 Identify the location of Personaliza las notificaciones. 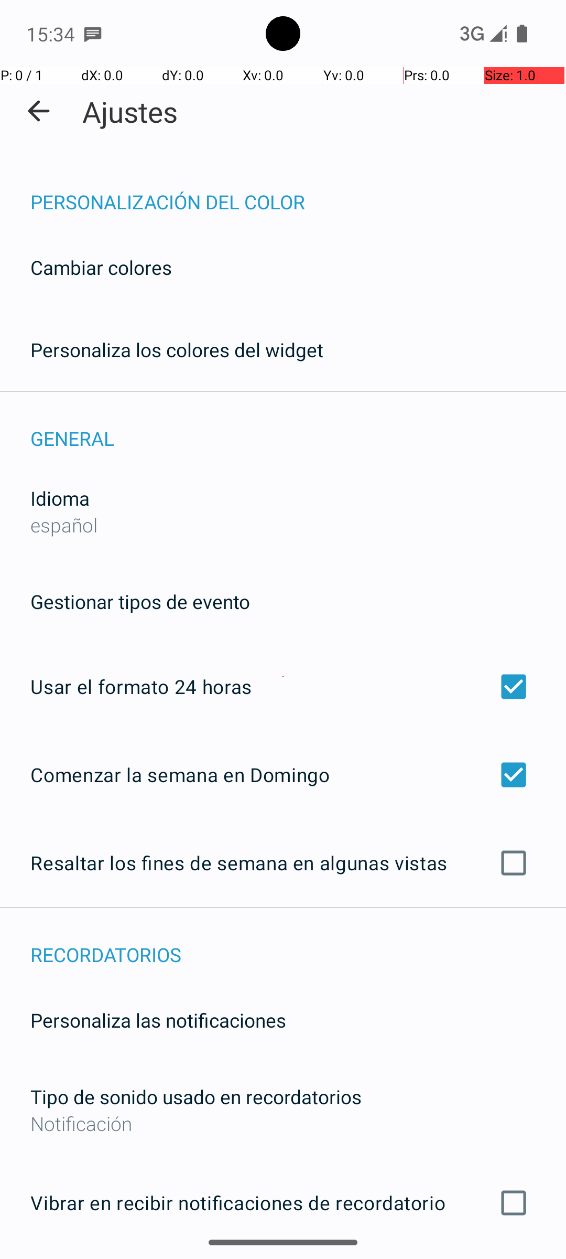
(158, 1020).